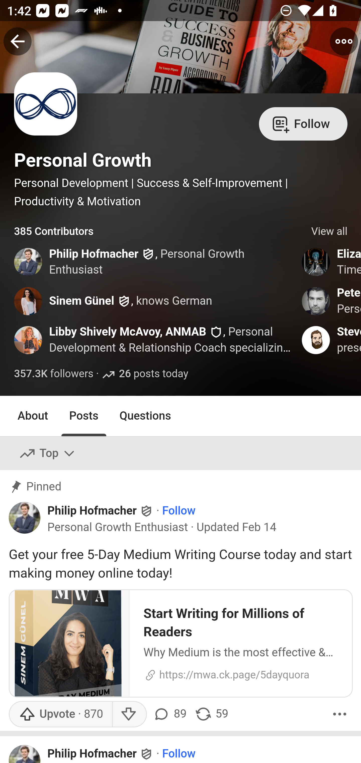  What do you see at coordinates (83, 160) in the screenshot?
I see `Personal Growth` at bounding box center [83, 160].